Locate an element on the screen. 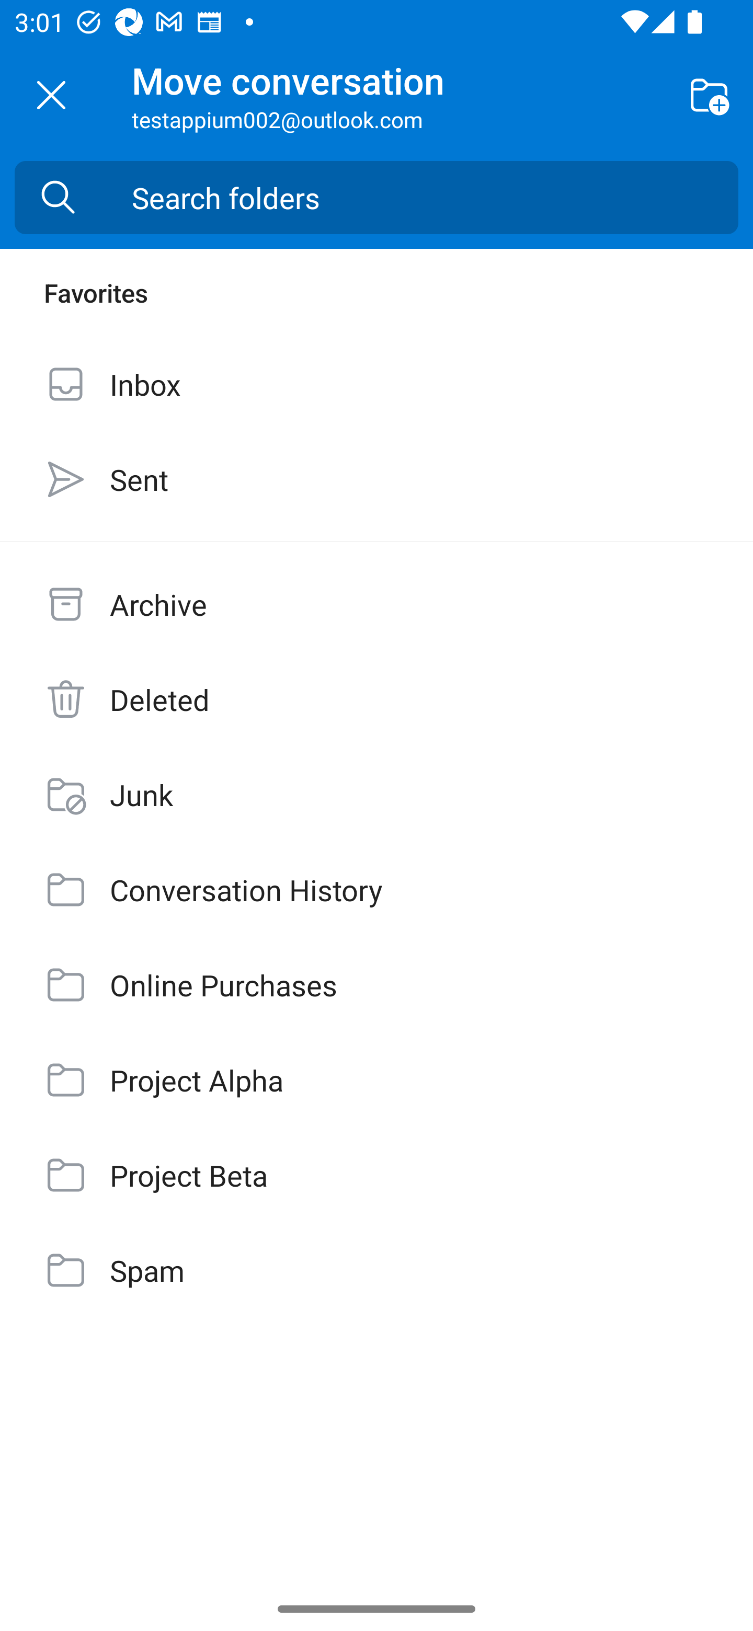  Sent is located at coordinates (376, 479).